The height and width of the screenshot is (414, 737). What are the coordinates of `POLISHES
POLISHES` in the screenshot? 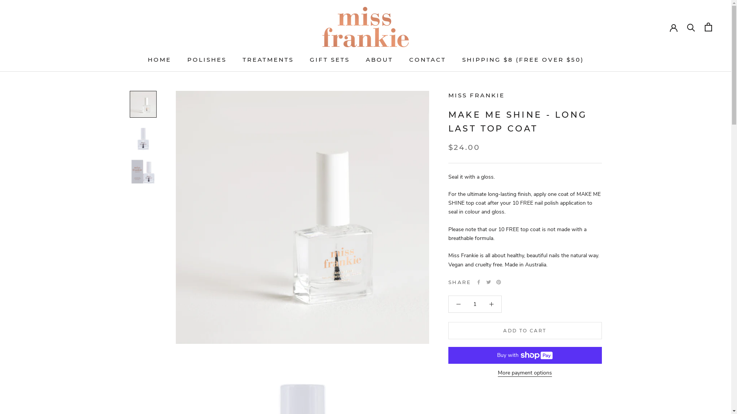 It's located at (207, 60).